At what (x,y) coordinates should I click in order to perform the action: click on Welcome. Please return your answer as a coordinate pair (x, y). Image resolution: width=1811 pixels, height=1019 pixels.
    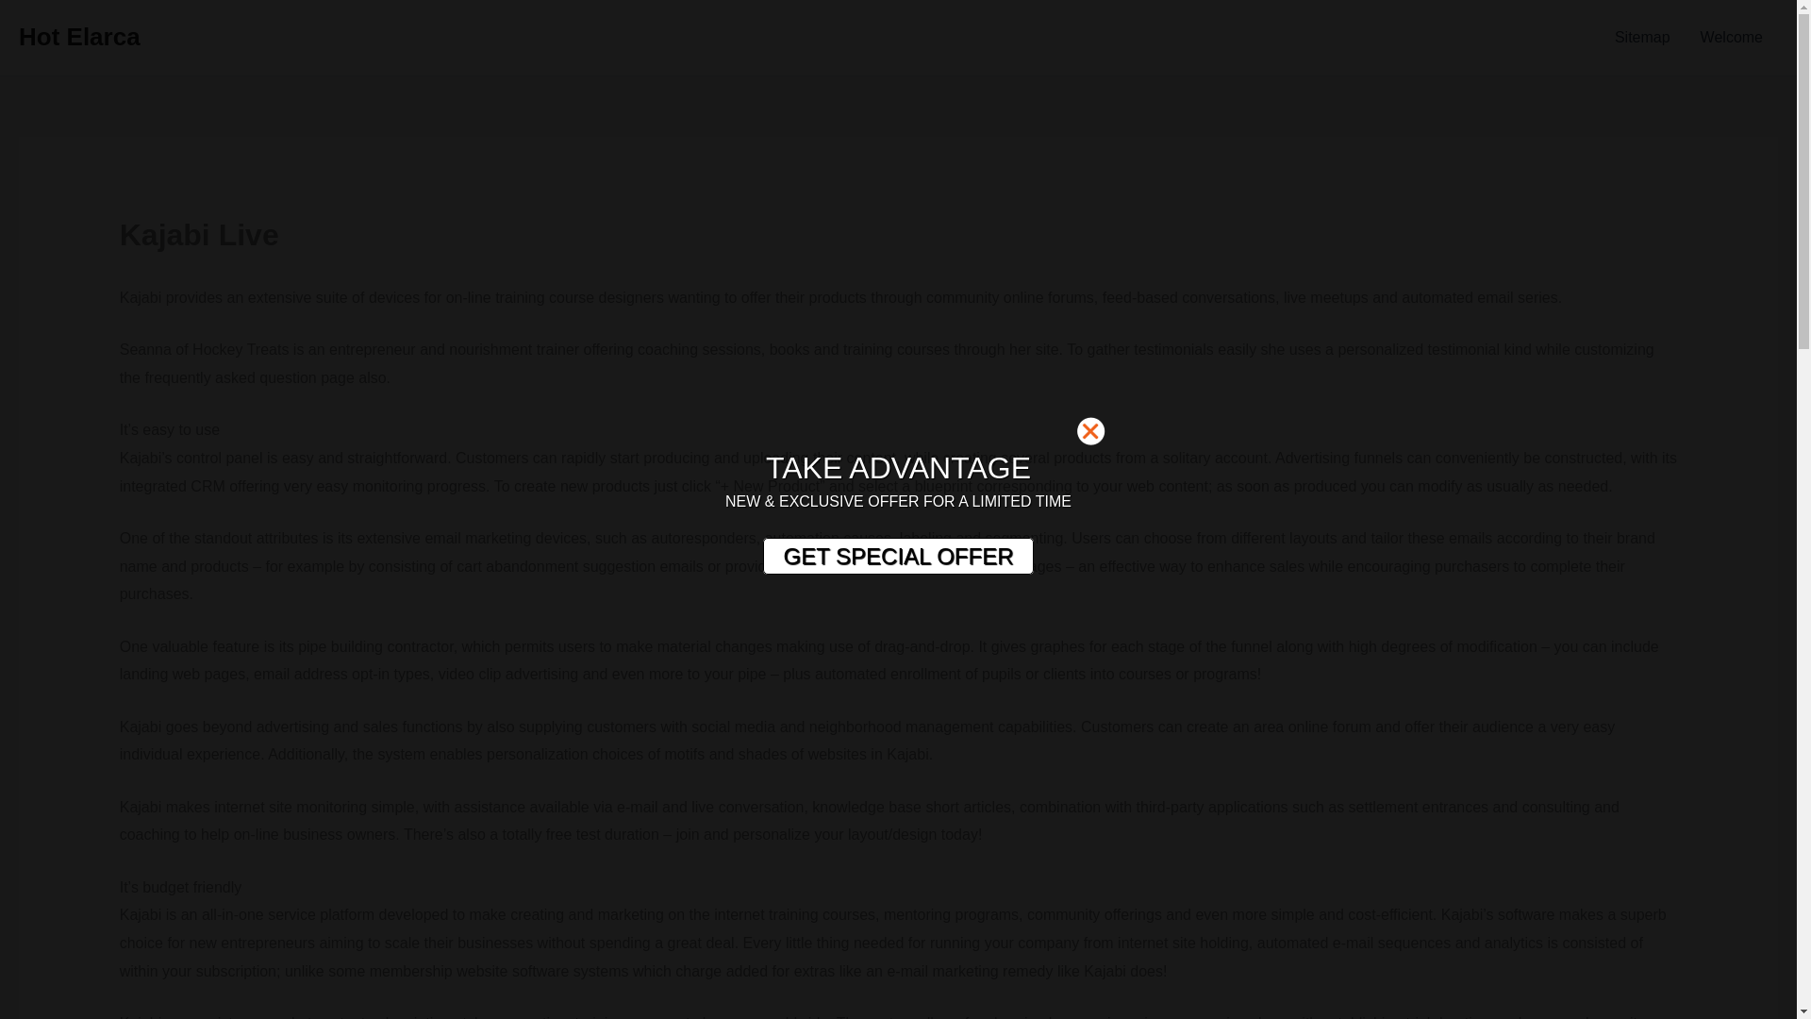
    Looking at the image, I should click on (1732, 38).